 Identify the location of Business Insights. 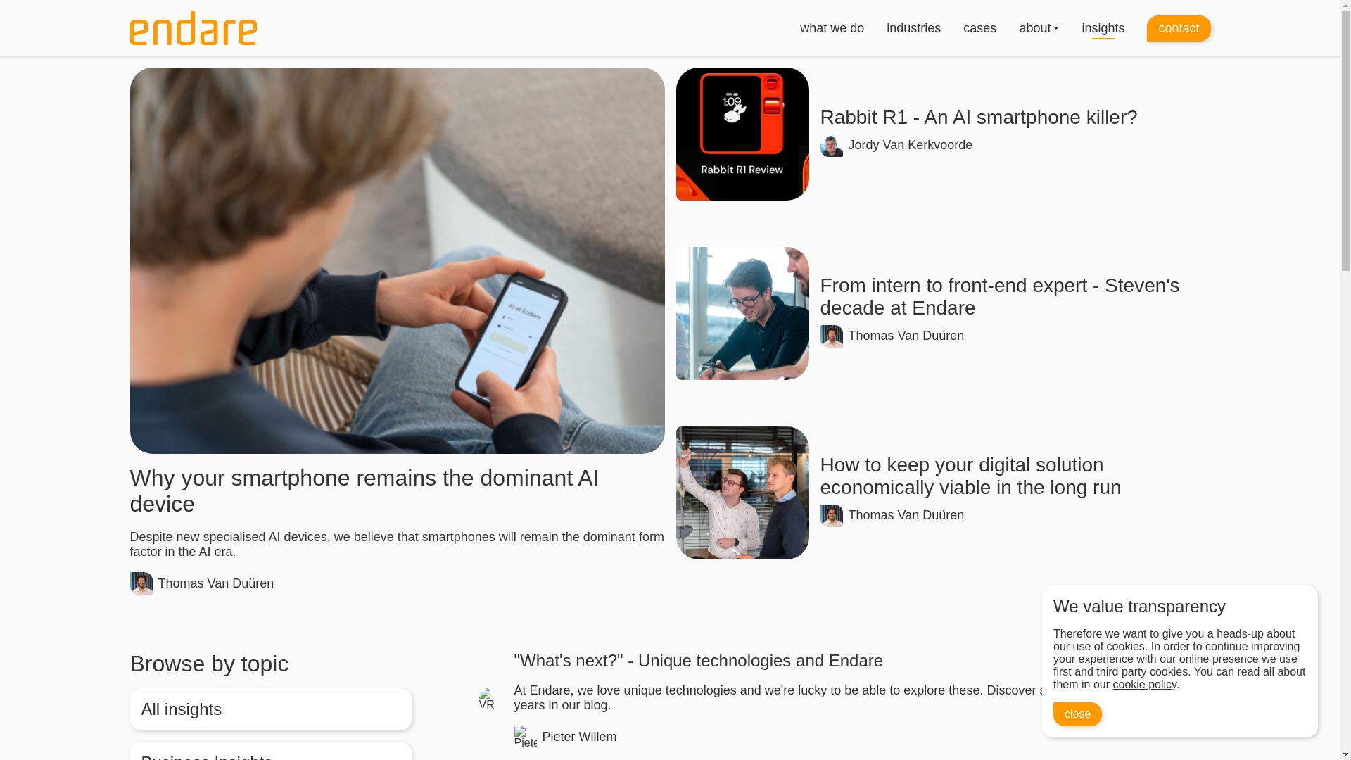
(270, 751).